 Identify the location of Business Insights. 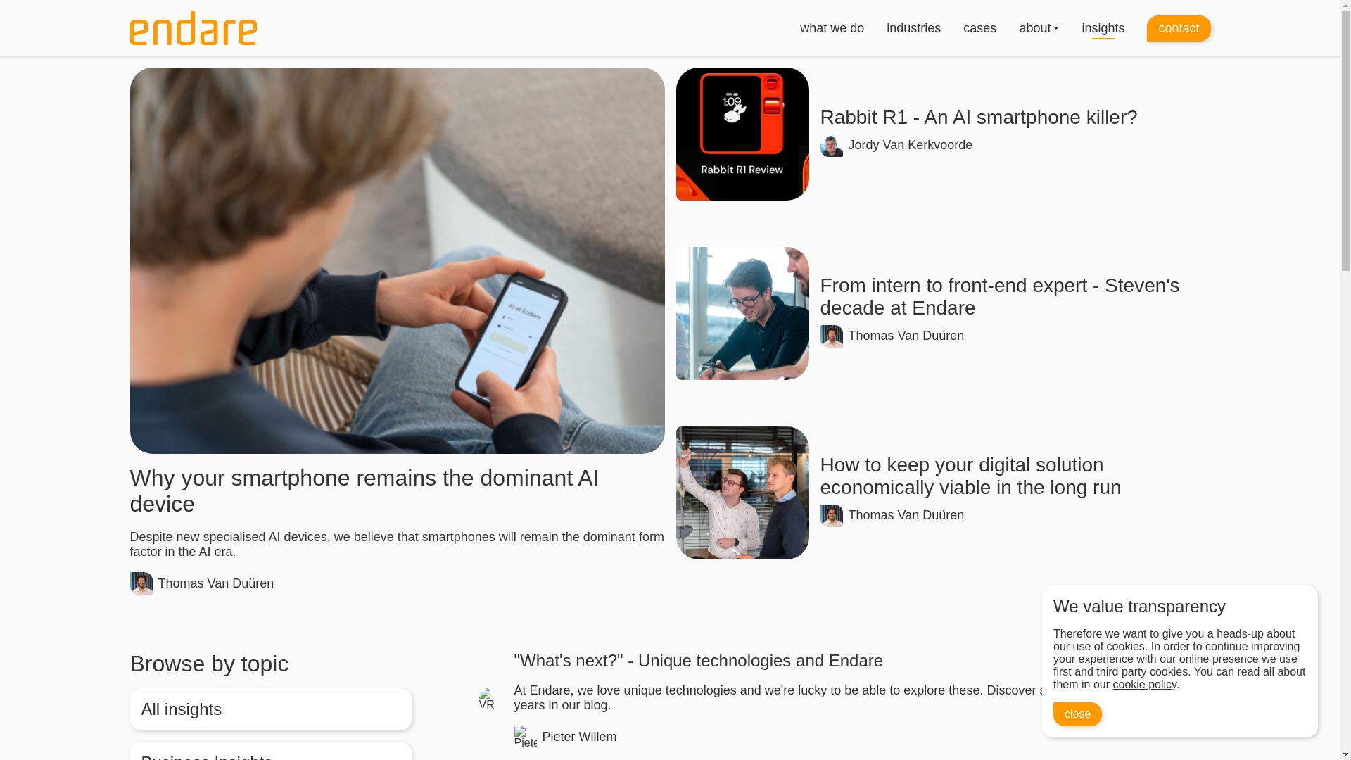
(270, 751).